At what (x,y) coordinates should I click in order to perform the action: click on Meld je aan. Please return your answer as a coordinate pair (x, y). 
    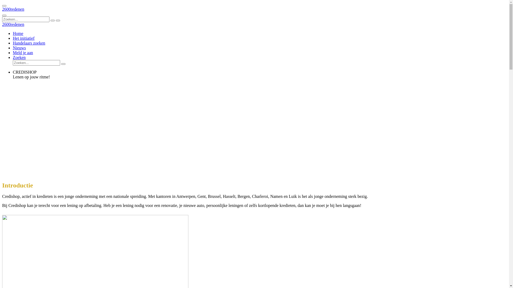
    Looking at the image, I should click on (23, 53).